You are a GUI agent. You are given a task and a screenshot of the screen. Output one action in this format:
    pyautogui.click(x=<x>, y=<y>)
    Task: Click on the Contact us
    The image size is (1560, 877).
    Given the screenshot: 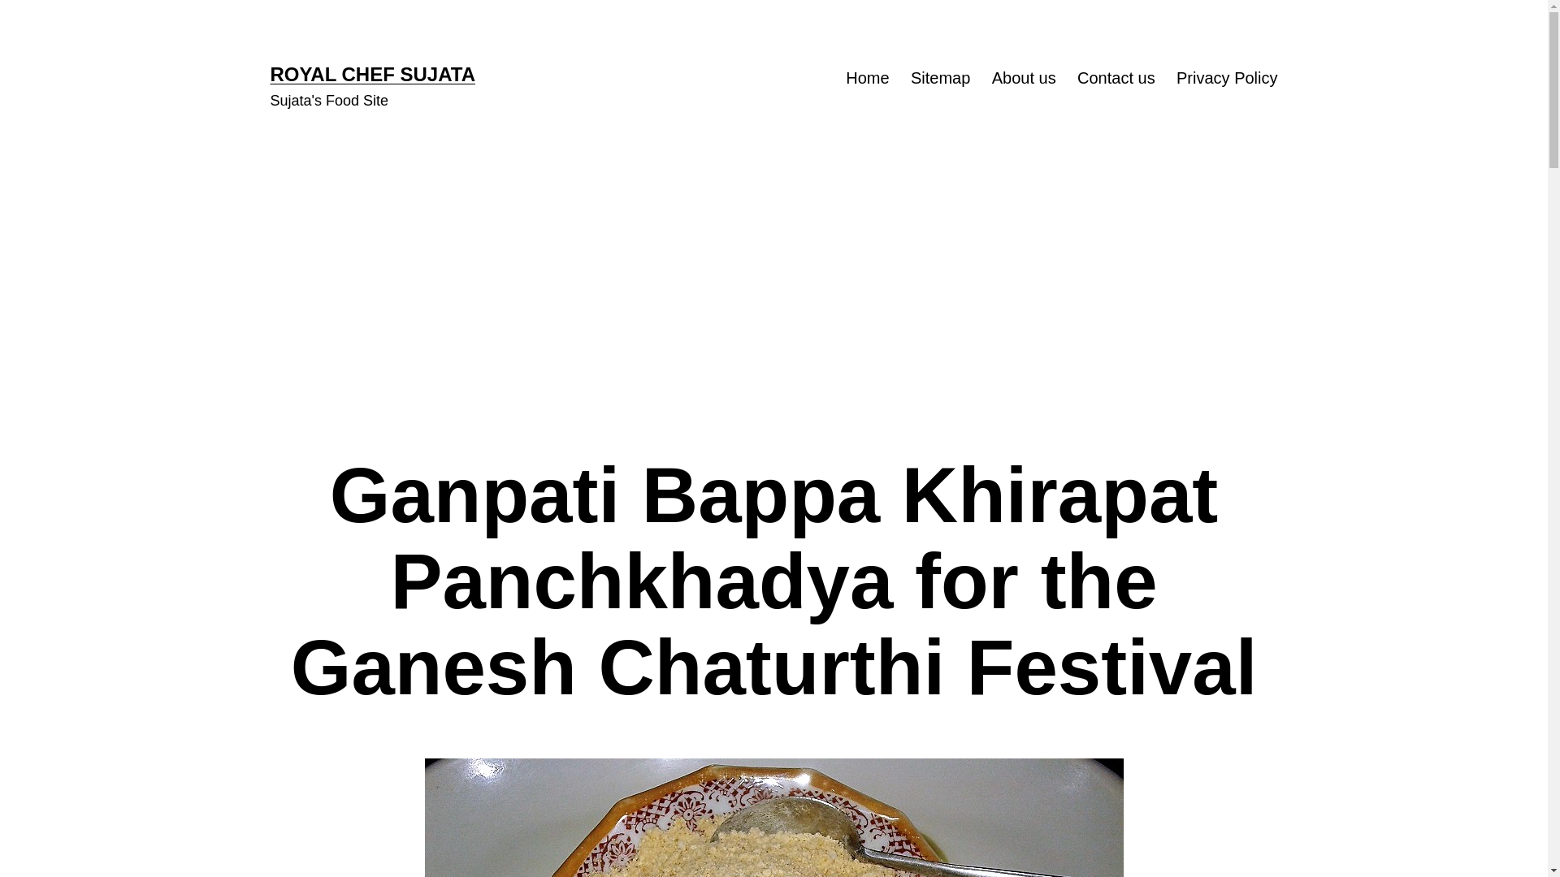 What is the action you would take?
    pyautogui.click(x=1116, y=78)
    